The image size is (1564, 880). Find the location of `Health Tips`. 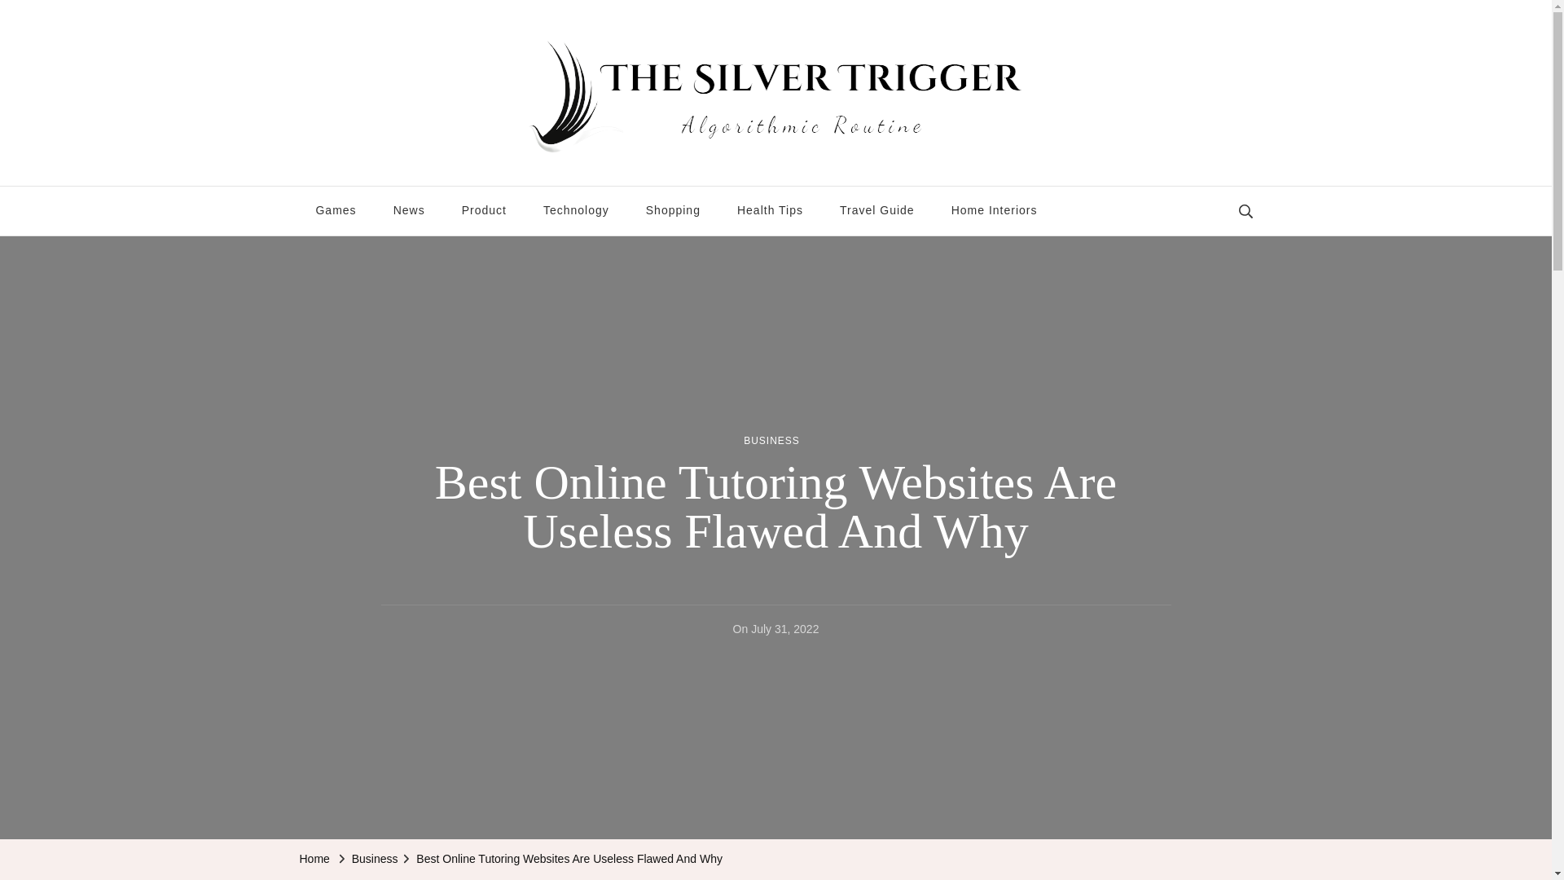

Health Tips is located at coordinates (771, 210).